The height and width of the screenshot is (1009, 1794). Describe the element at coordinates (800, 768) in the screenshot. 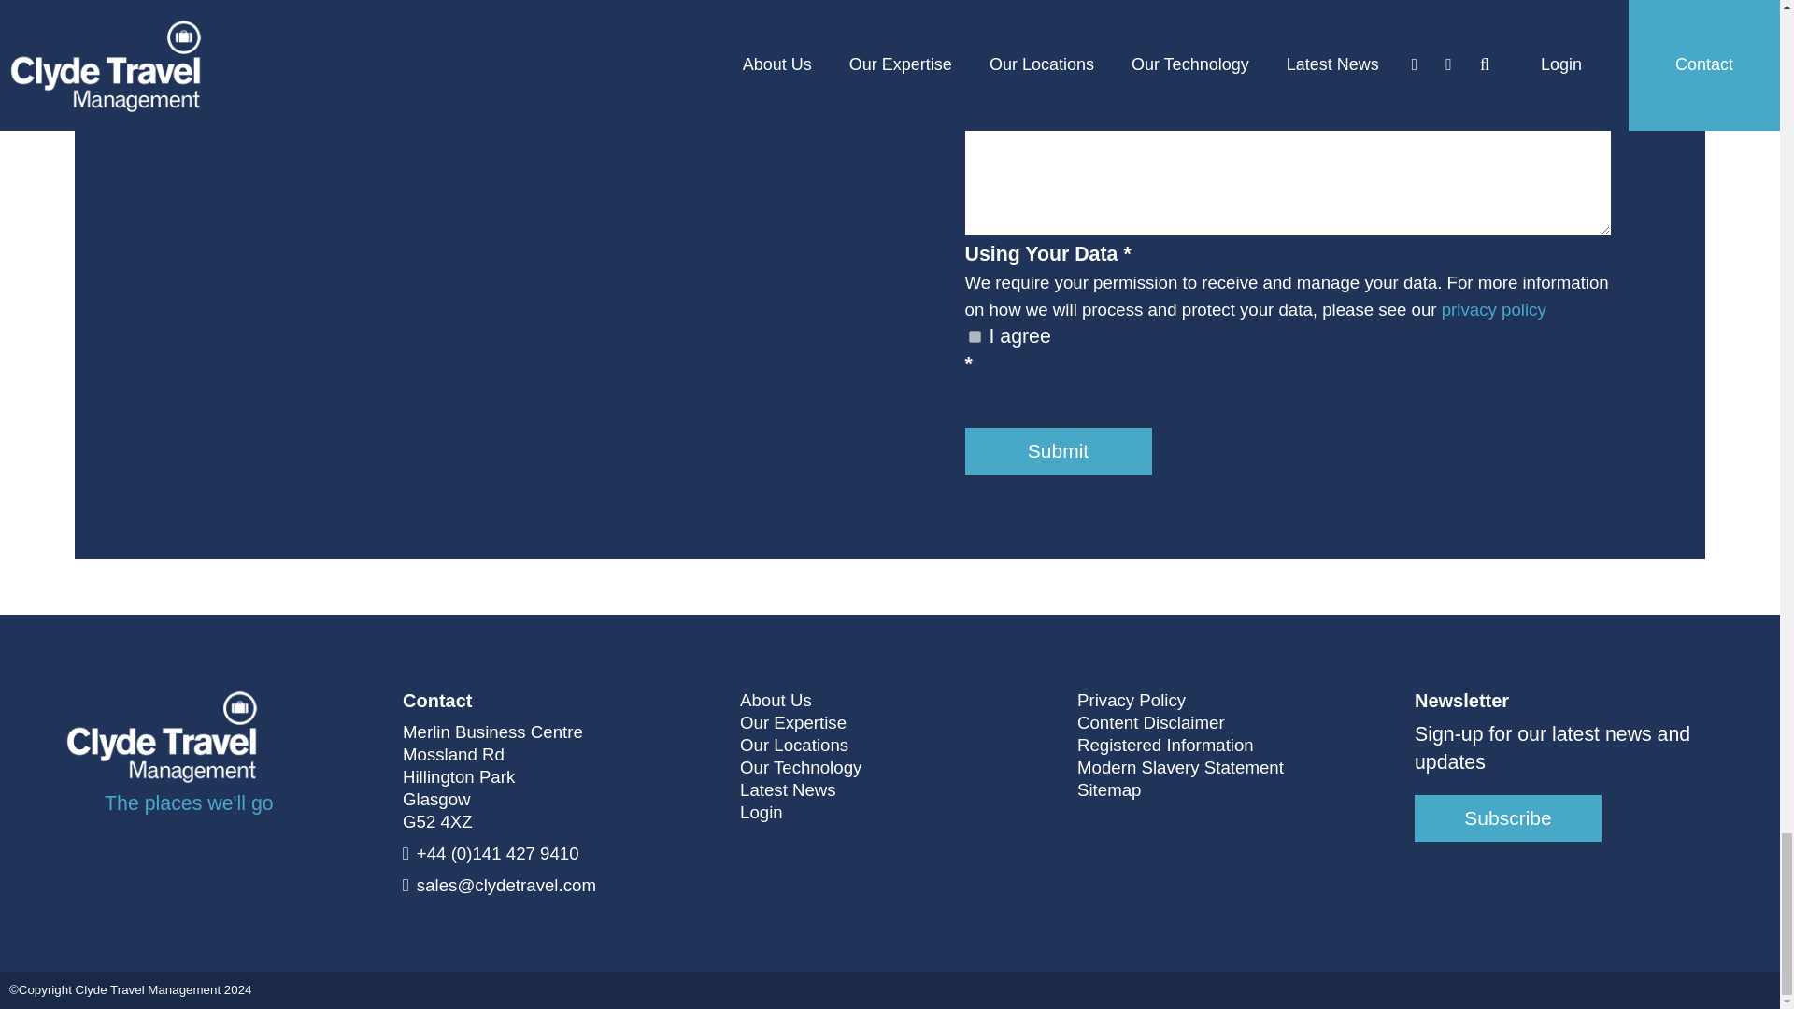

I see `Our Technology` at that location.